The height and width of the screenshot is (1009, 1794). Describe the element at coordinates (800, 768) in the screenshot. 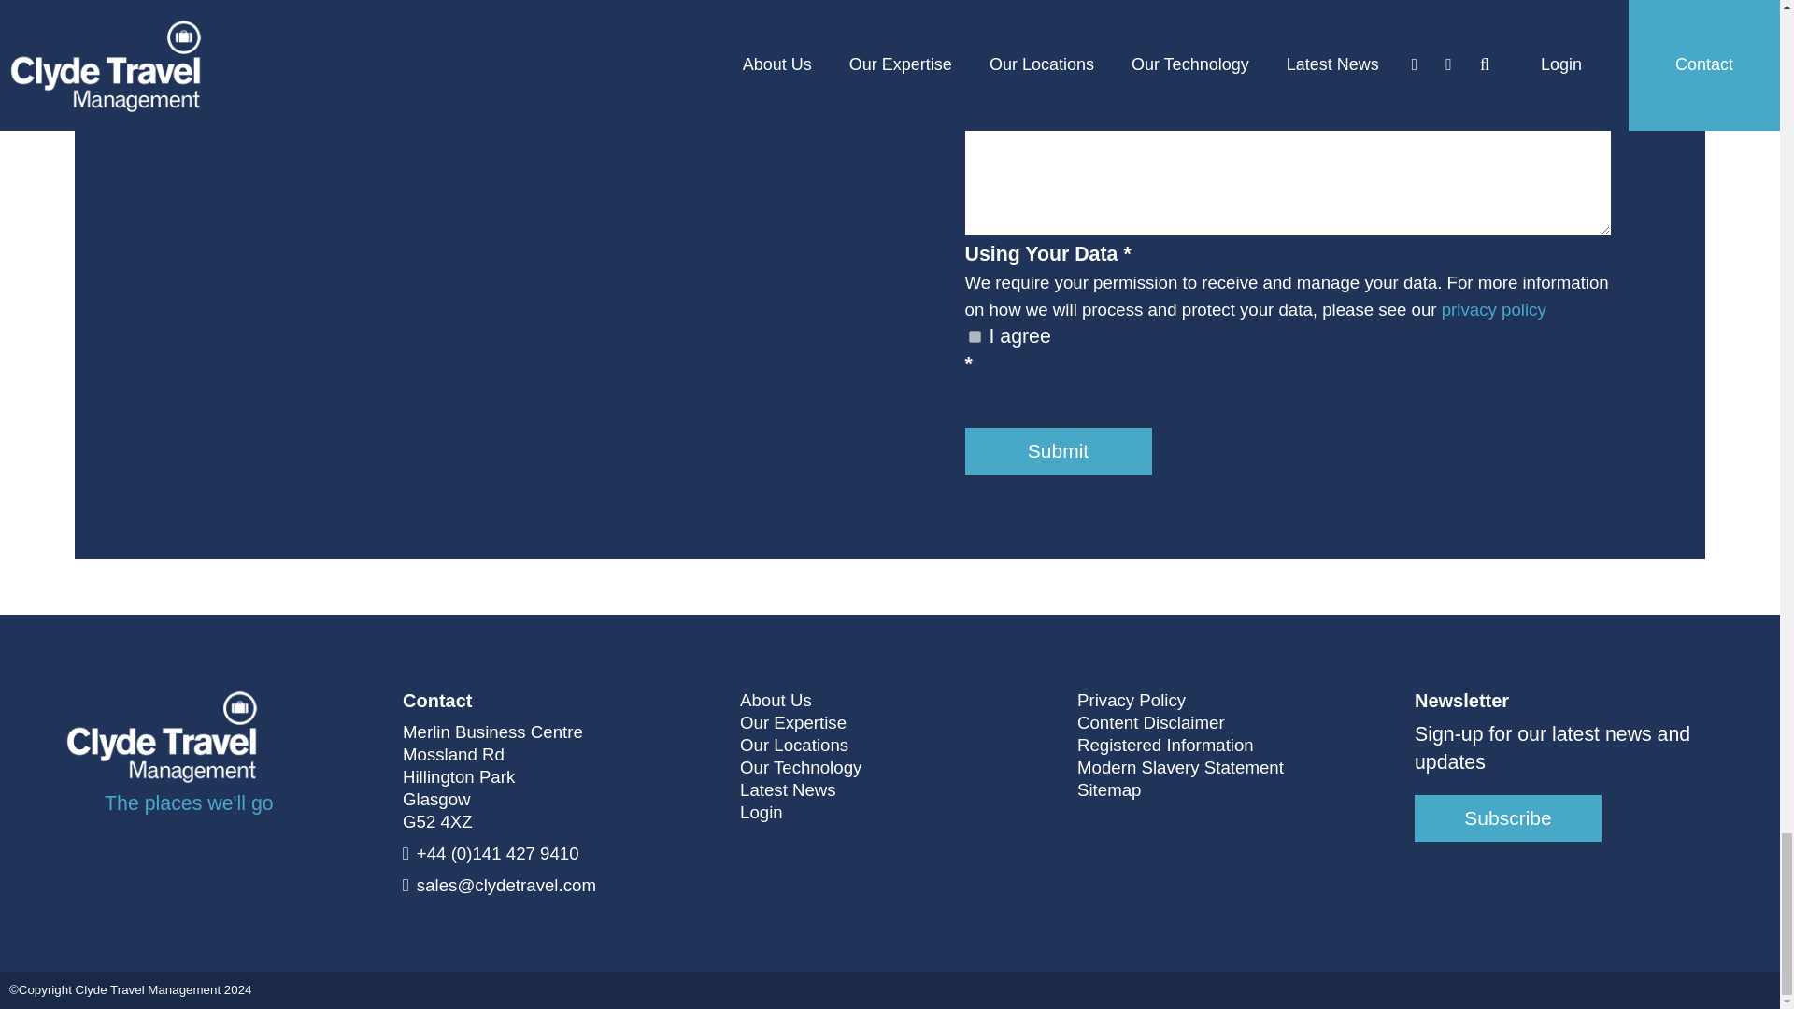

I see `Our Technology` at that location.